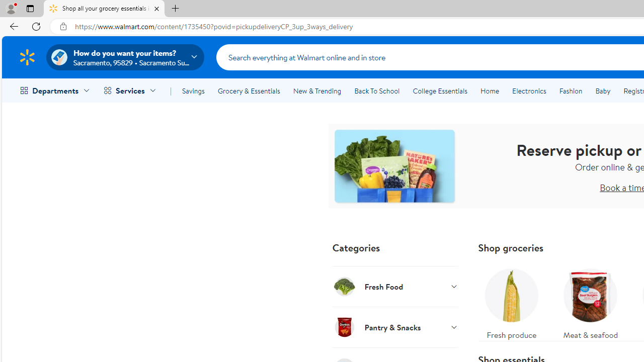  I want to click on Fresh produce, so click(511, 302).